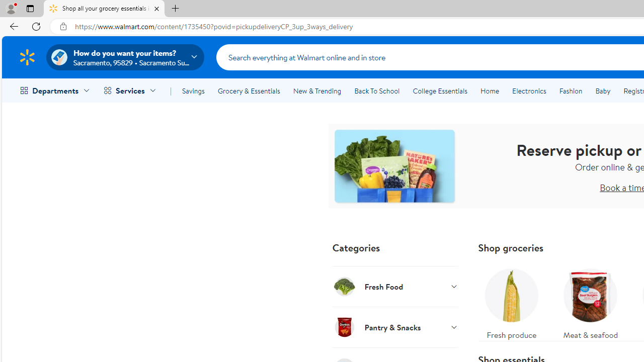  I want to click on Fresh produce, so click(511, 302).